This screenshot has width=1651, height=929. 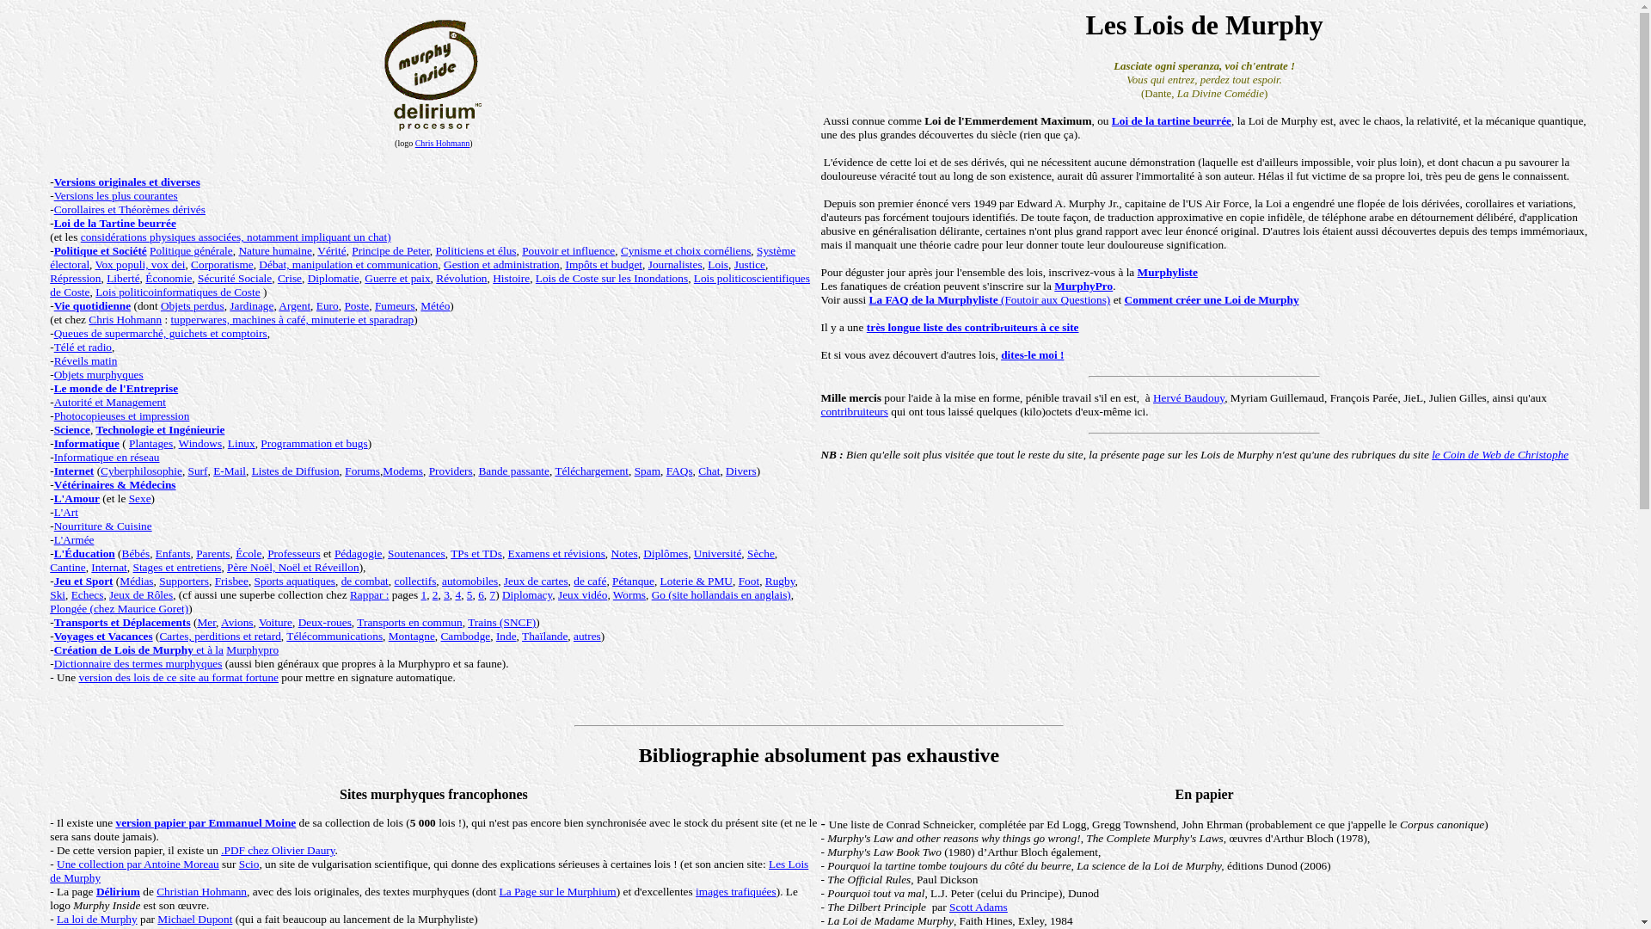 What do you see at coordinates (126, 320) in the screenshot?
I see `Chris Hohmann` at bounding box center [126, 320].